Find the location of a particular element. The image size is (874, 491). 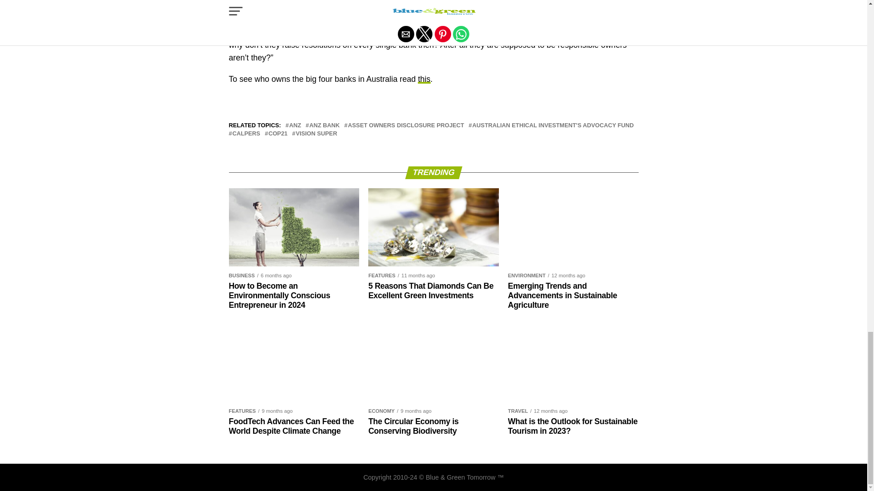

this is located at coordinates (423, 79).